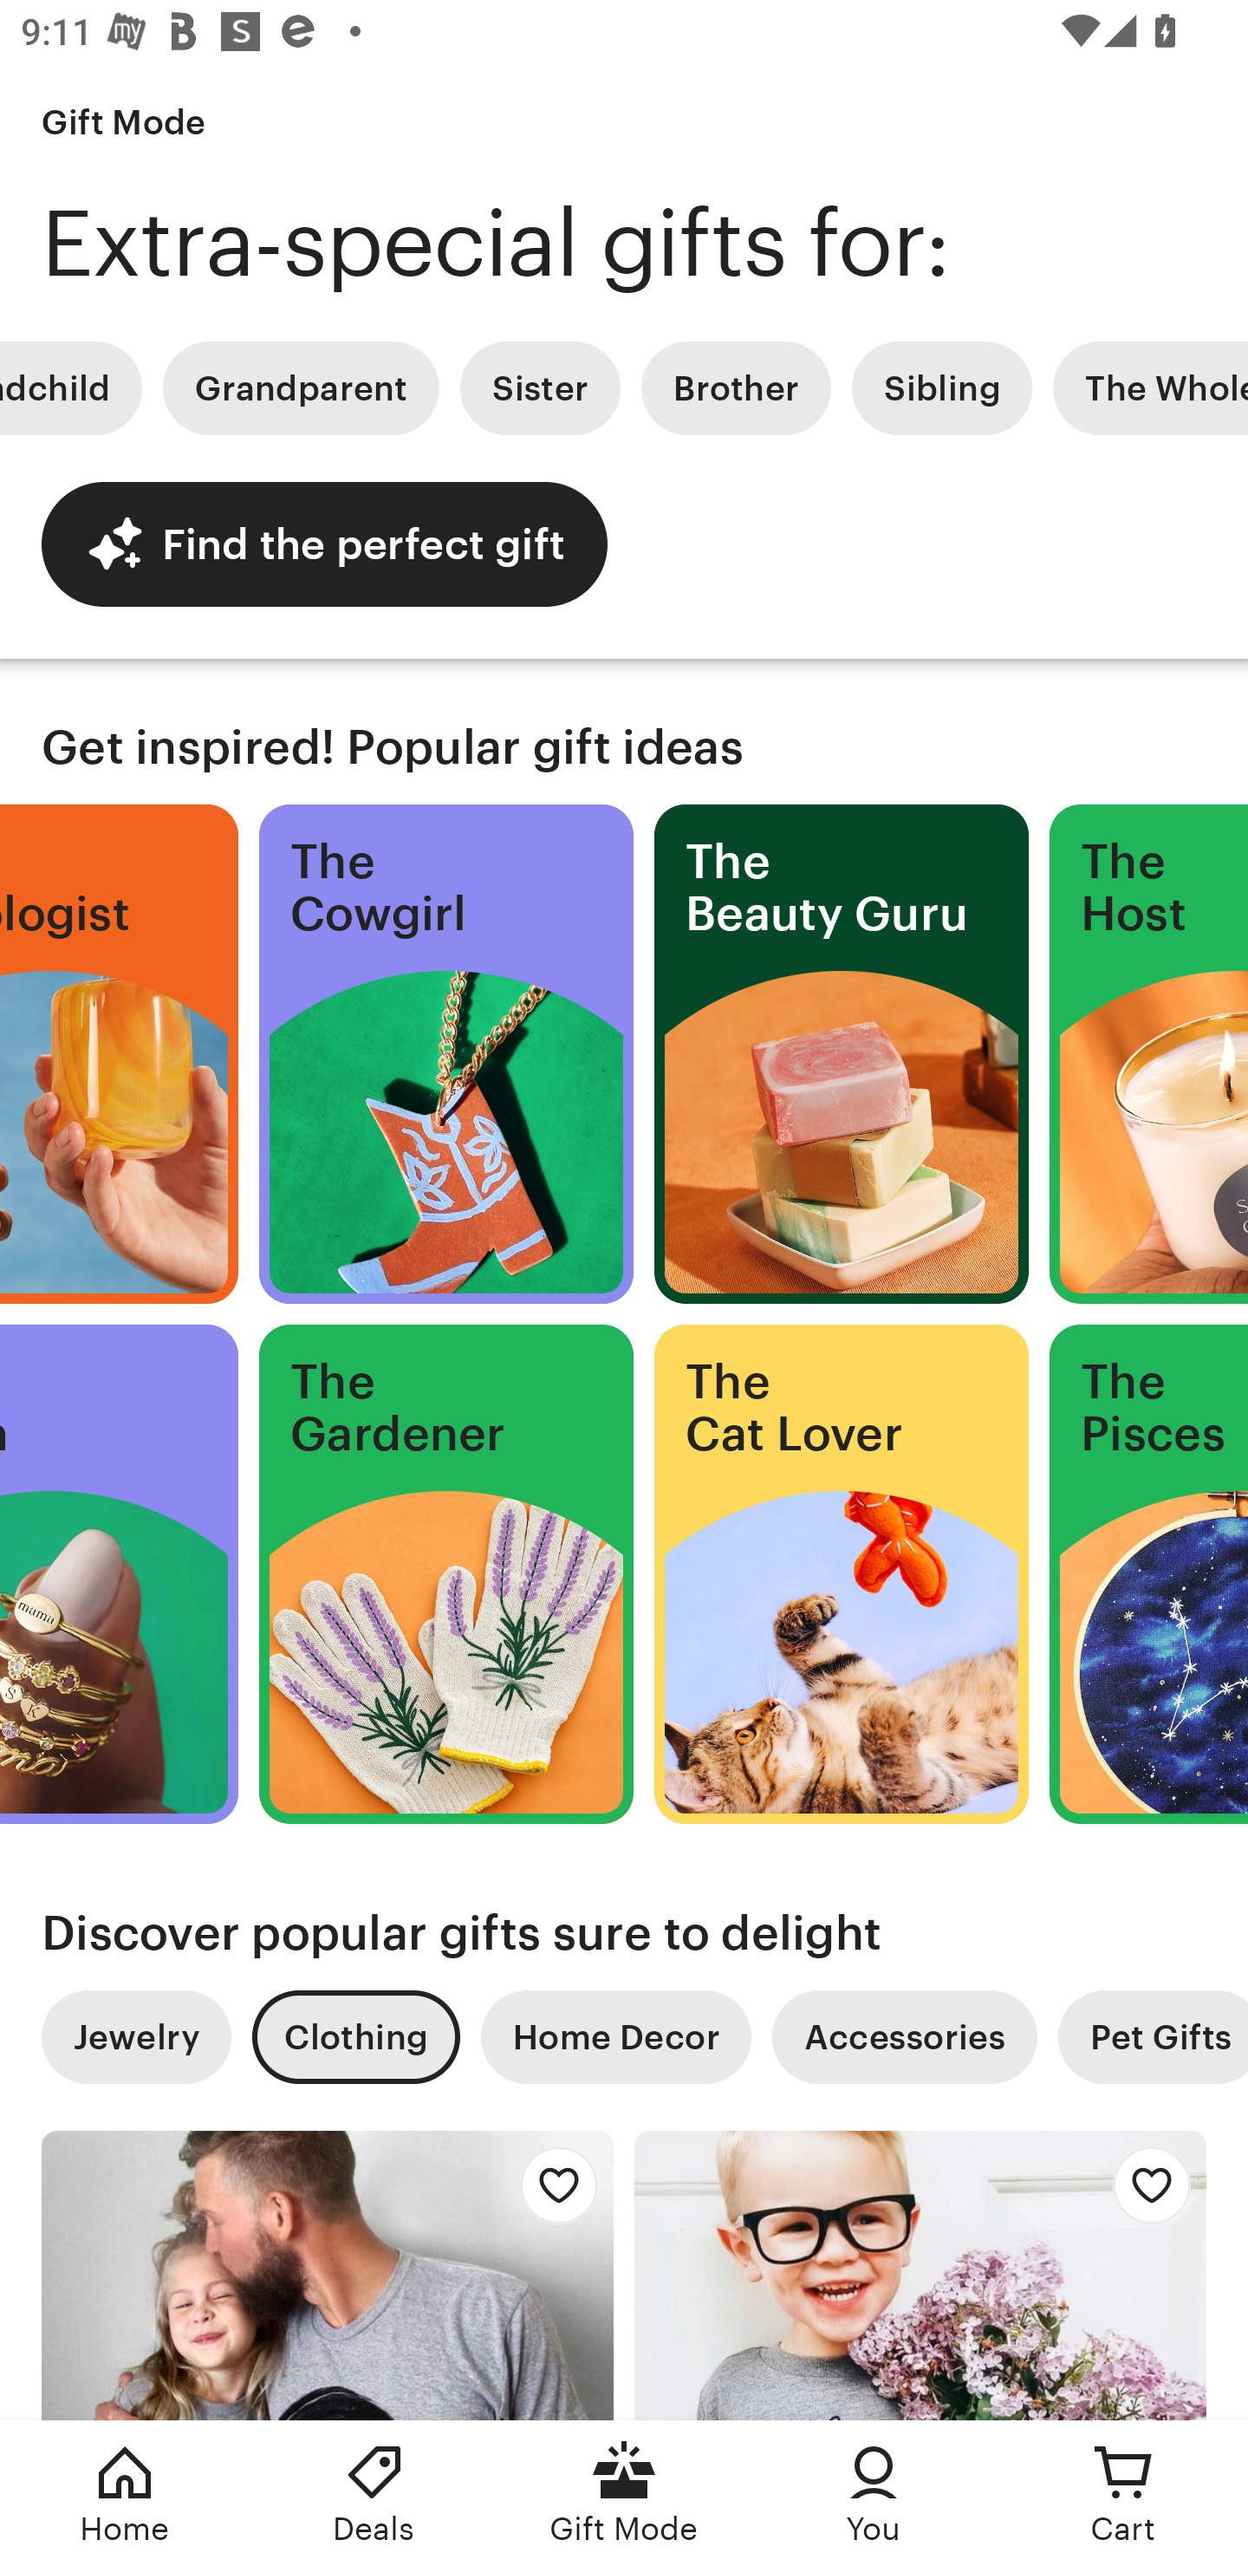 Image resolution: width=1248 pixels, height=2566 pixels. Describe the element at coordinates (874, 2493) in the screenshot. I see `You` at that location.